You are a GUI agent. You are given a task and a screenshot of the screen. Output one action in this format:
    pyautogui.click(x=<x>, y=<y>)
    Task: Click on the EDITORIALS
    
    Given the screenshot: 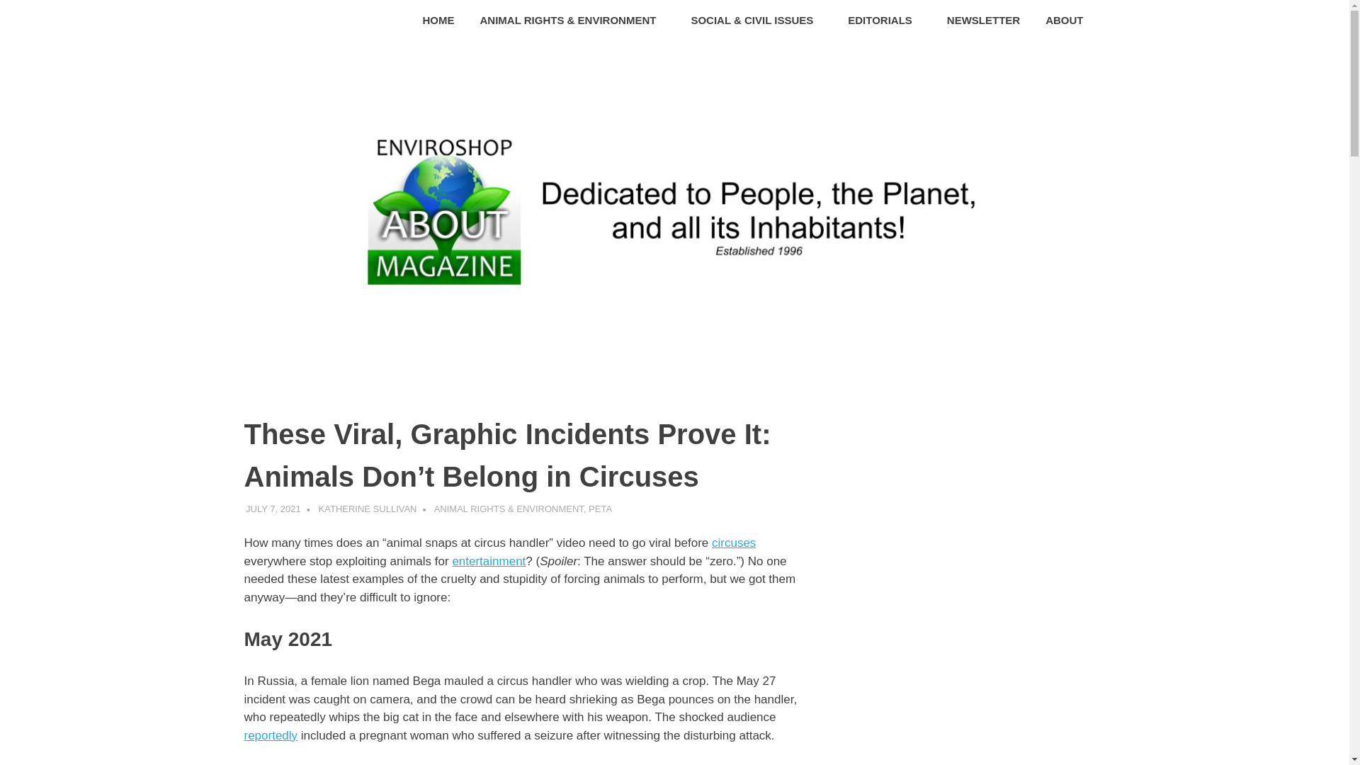 What is the action you would take?
    pyautogui.click(x=884, y=21)
    